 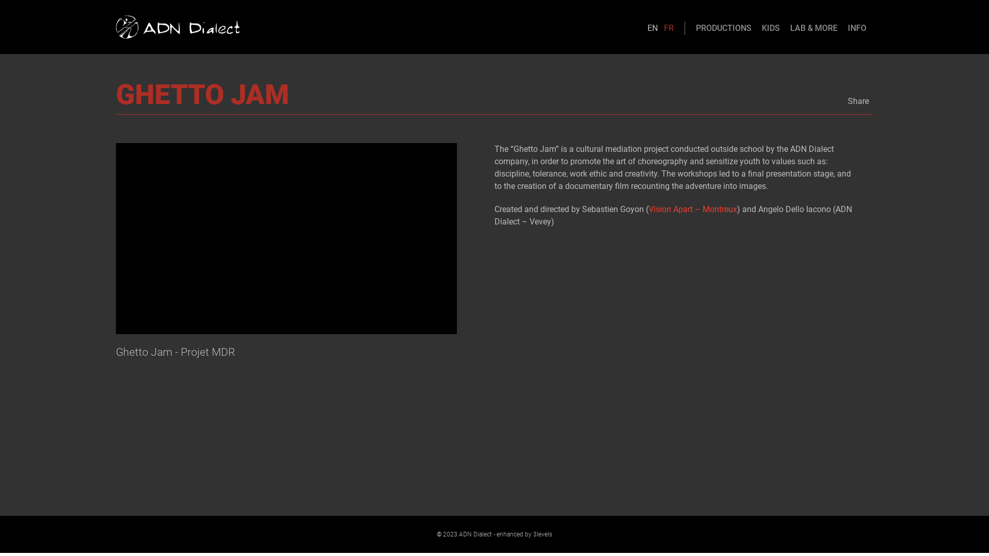 I want to click on FR, so click(x=669, y=28).